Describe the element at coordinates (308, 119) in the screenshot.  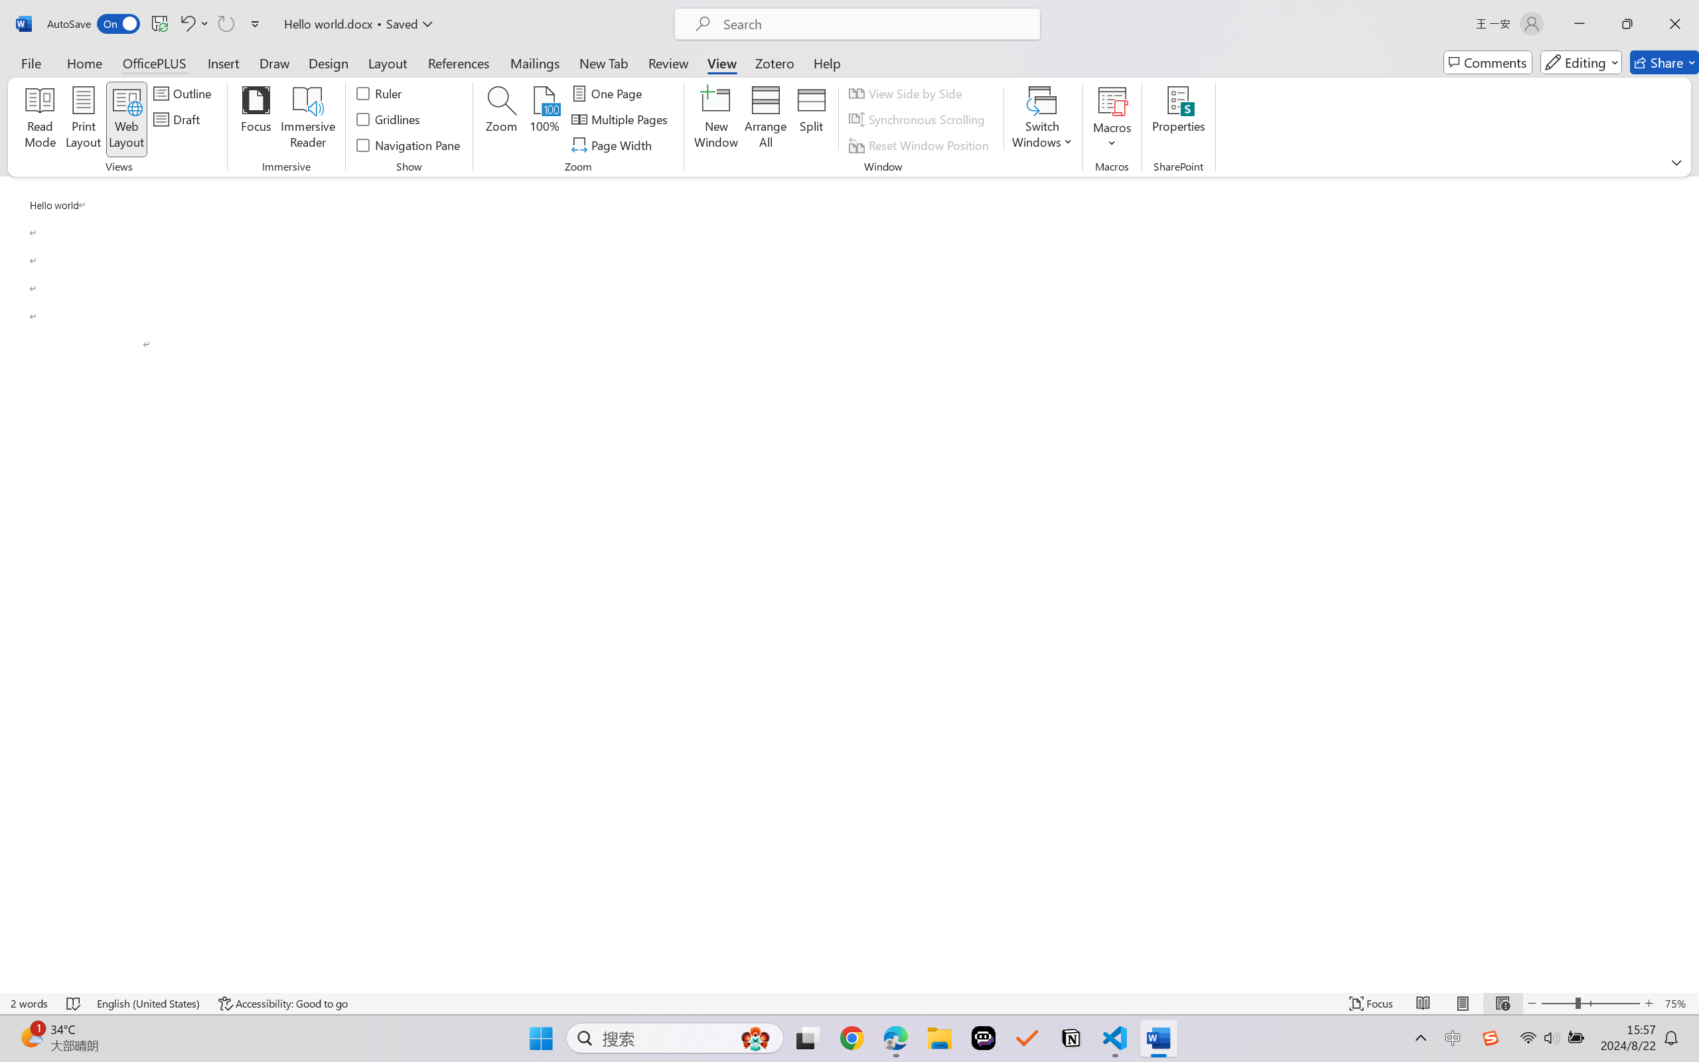
I see `Immersive Reader` at that location.